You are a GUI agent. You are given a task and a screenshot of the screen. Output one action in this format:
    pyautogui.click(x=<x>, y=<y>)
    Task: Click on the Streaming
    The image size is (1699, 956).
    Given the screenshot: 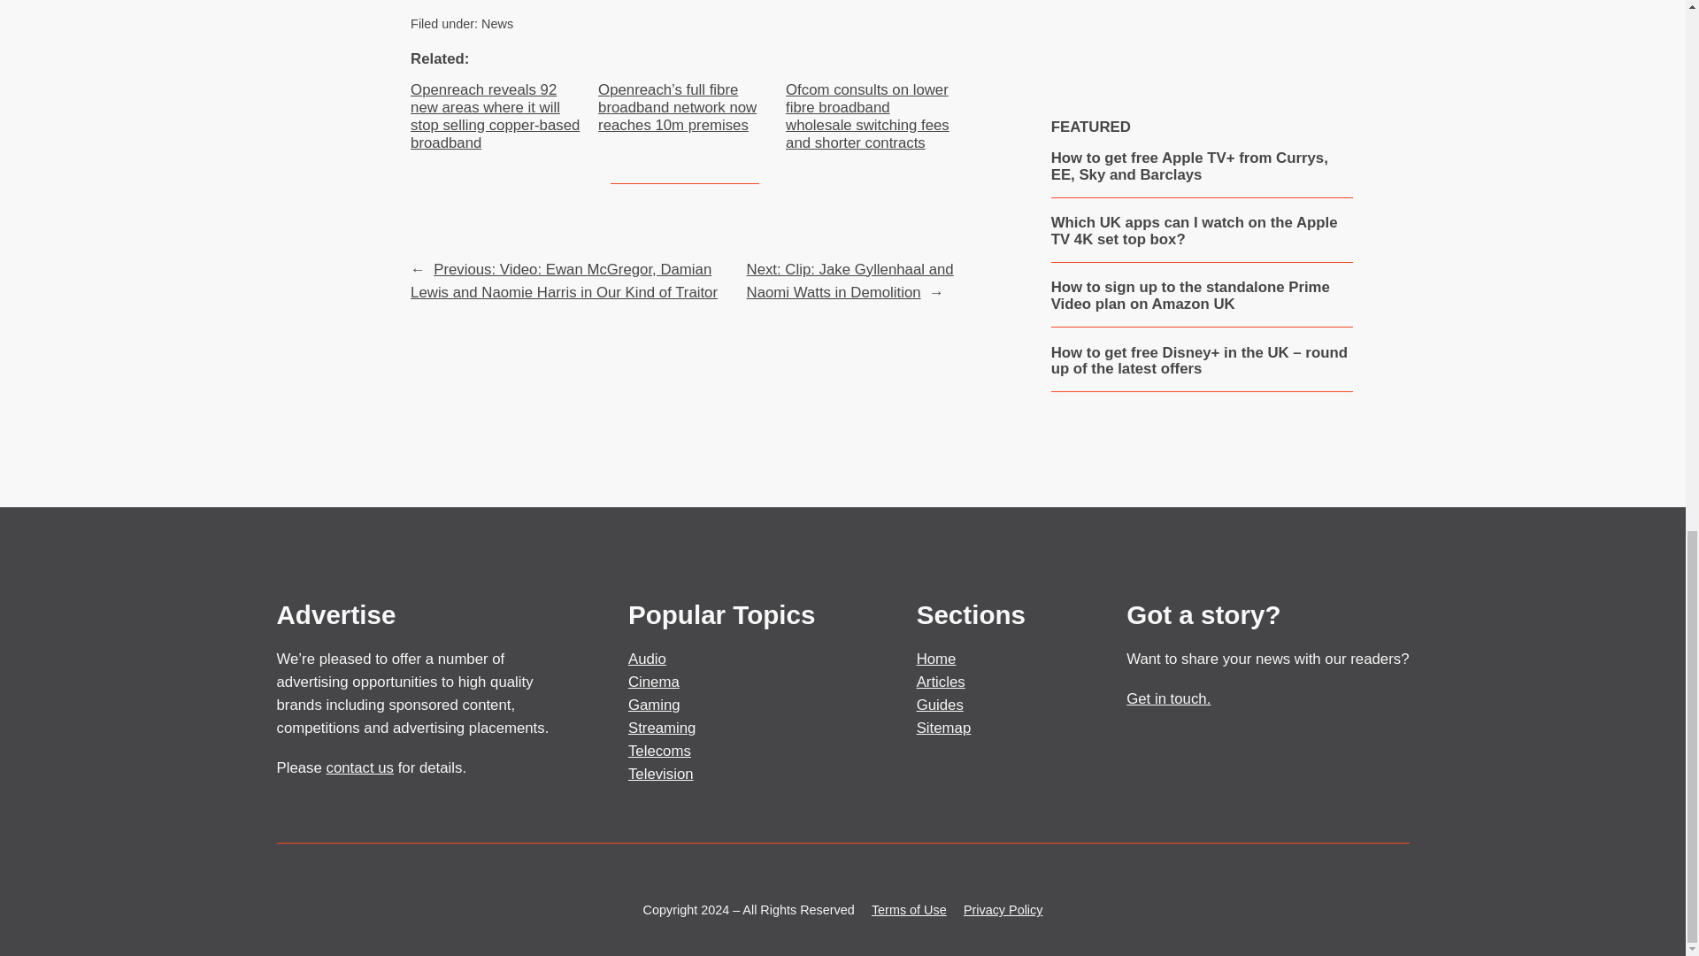 What is the action you would take?
    pyautogui.click(x=662, y=728)
    